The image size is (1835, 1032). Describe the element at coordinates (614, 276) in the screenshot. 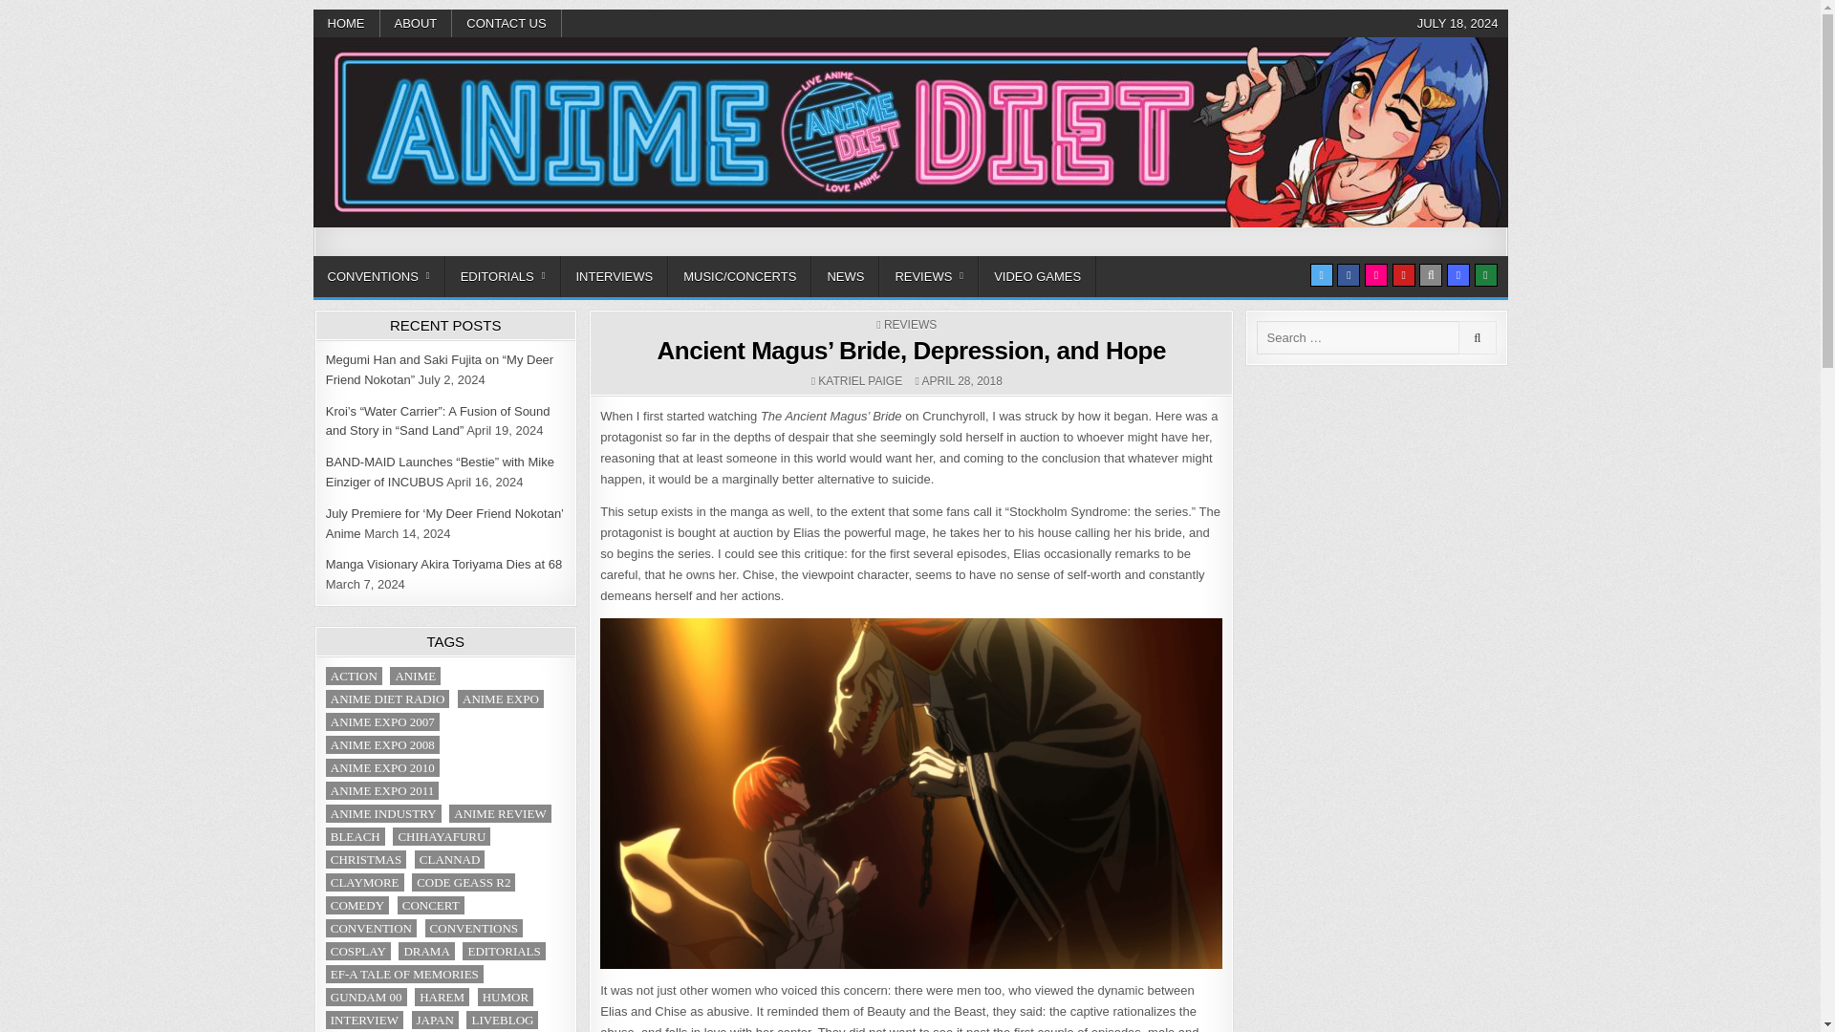

I see `INTERVIEWS` at that location.